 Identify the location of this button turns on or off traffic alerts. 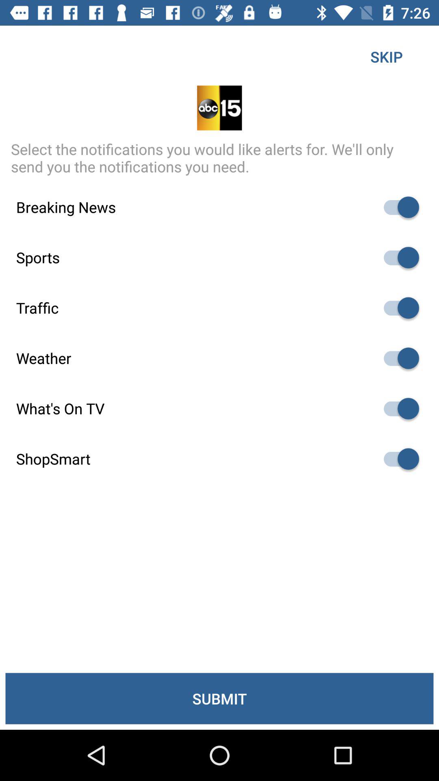
(398, 308).